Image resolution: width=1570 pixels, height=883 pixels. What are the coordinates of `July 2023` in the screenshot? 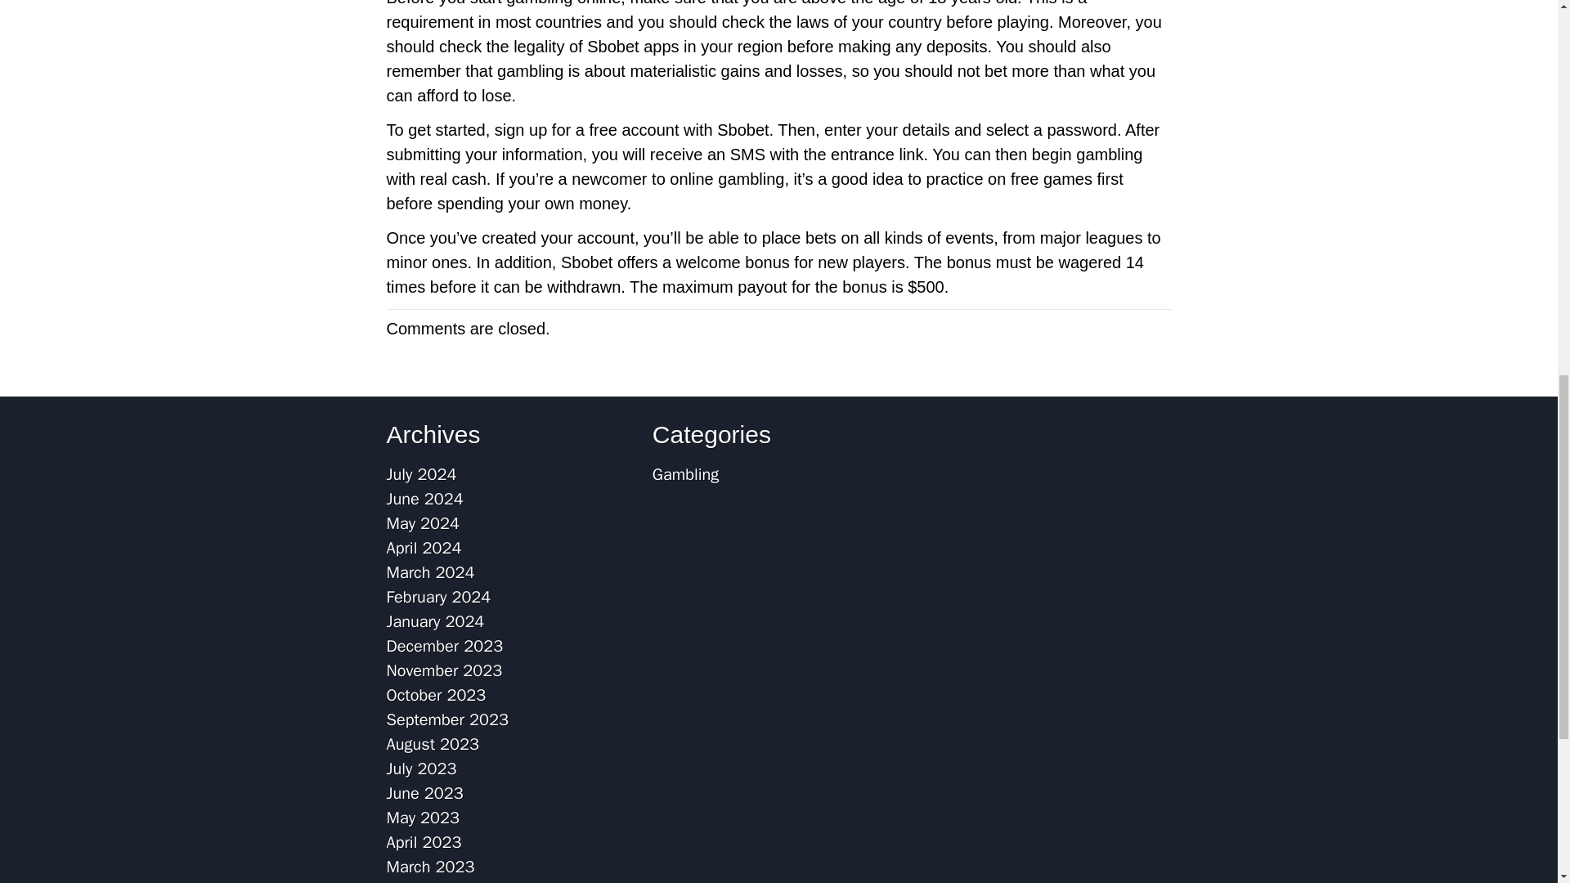 It's located at (421, 769).